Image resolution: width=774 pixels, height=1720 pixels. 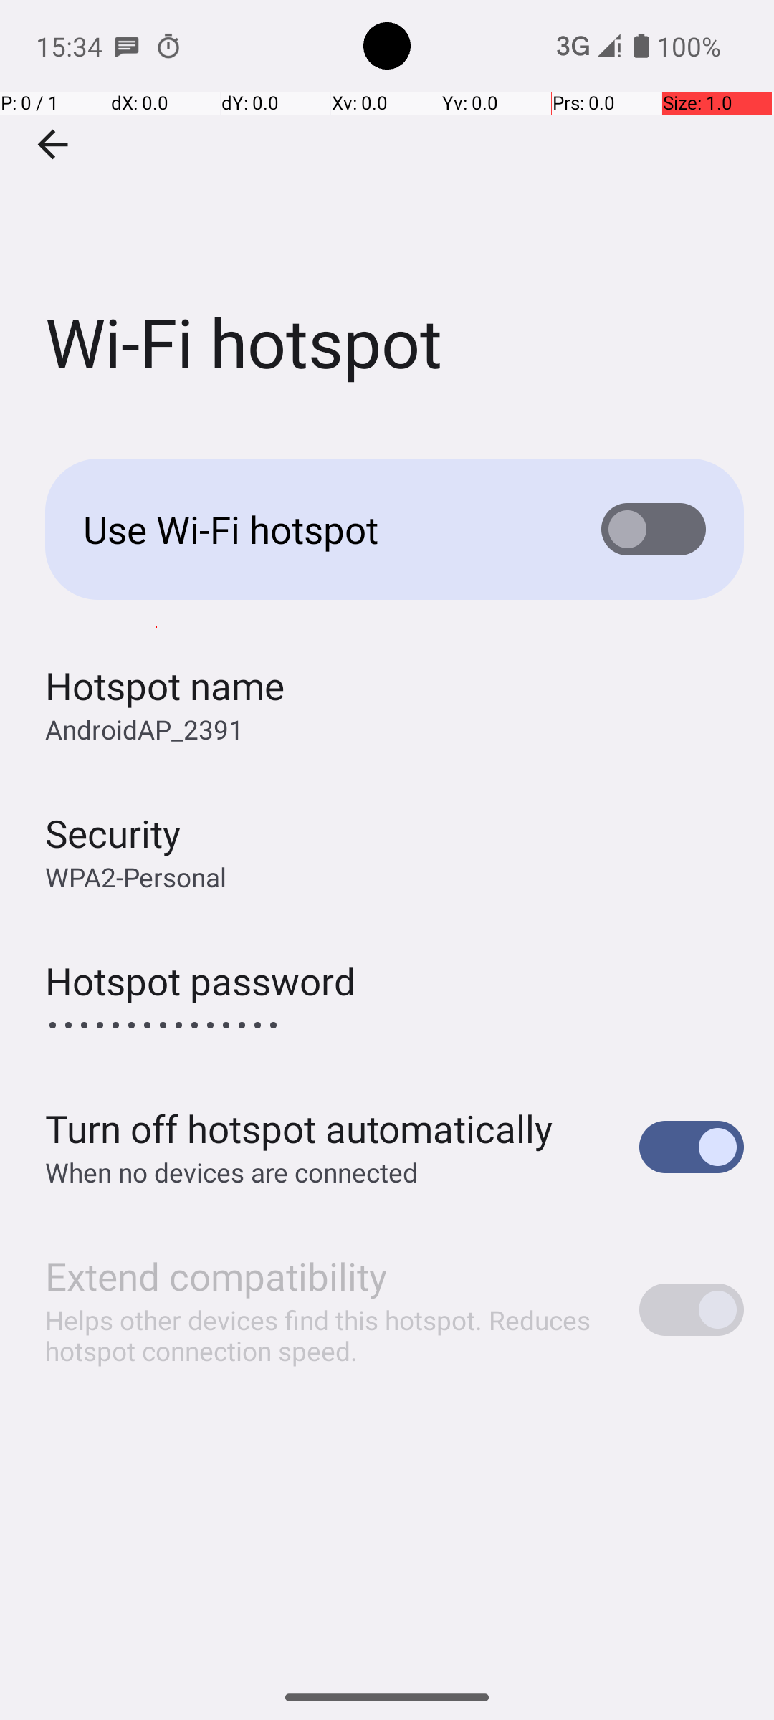 I want to click on AndroidAP_2391, so click(x=145, y=730).